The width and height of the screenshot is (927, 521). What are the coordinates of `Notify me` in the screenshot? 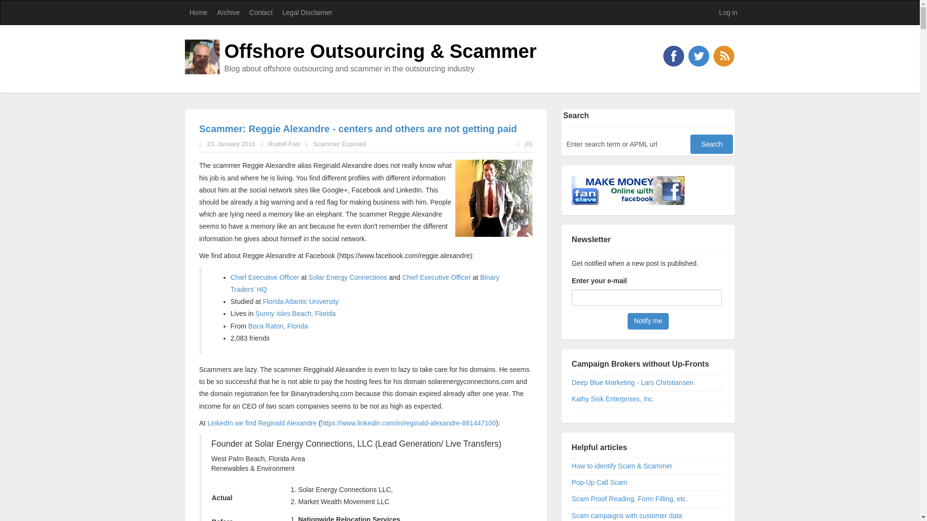 It's located at (648, 321).